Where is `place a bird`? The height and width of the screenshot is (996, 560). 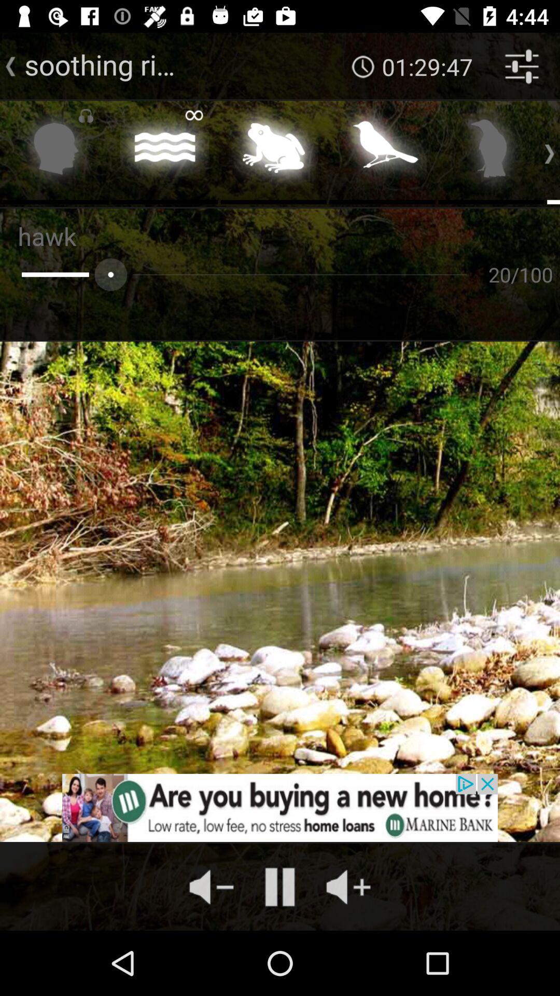
place a bird is located at coordinates (383, 151).